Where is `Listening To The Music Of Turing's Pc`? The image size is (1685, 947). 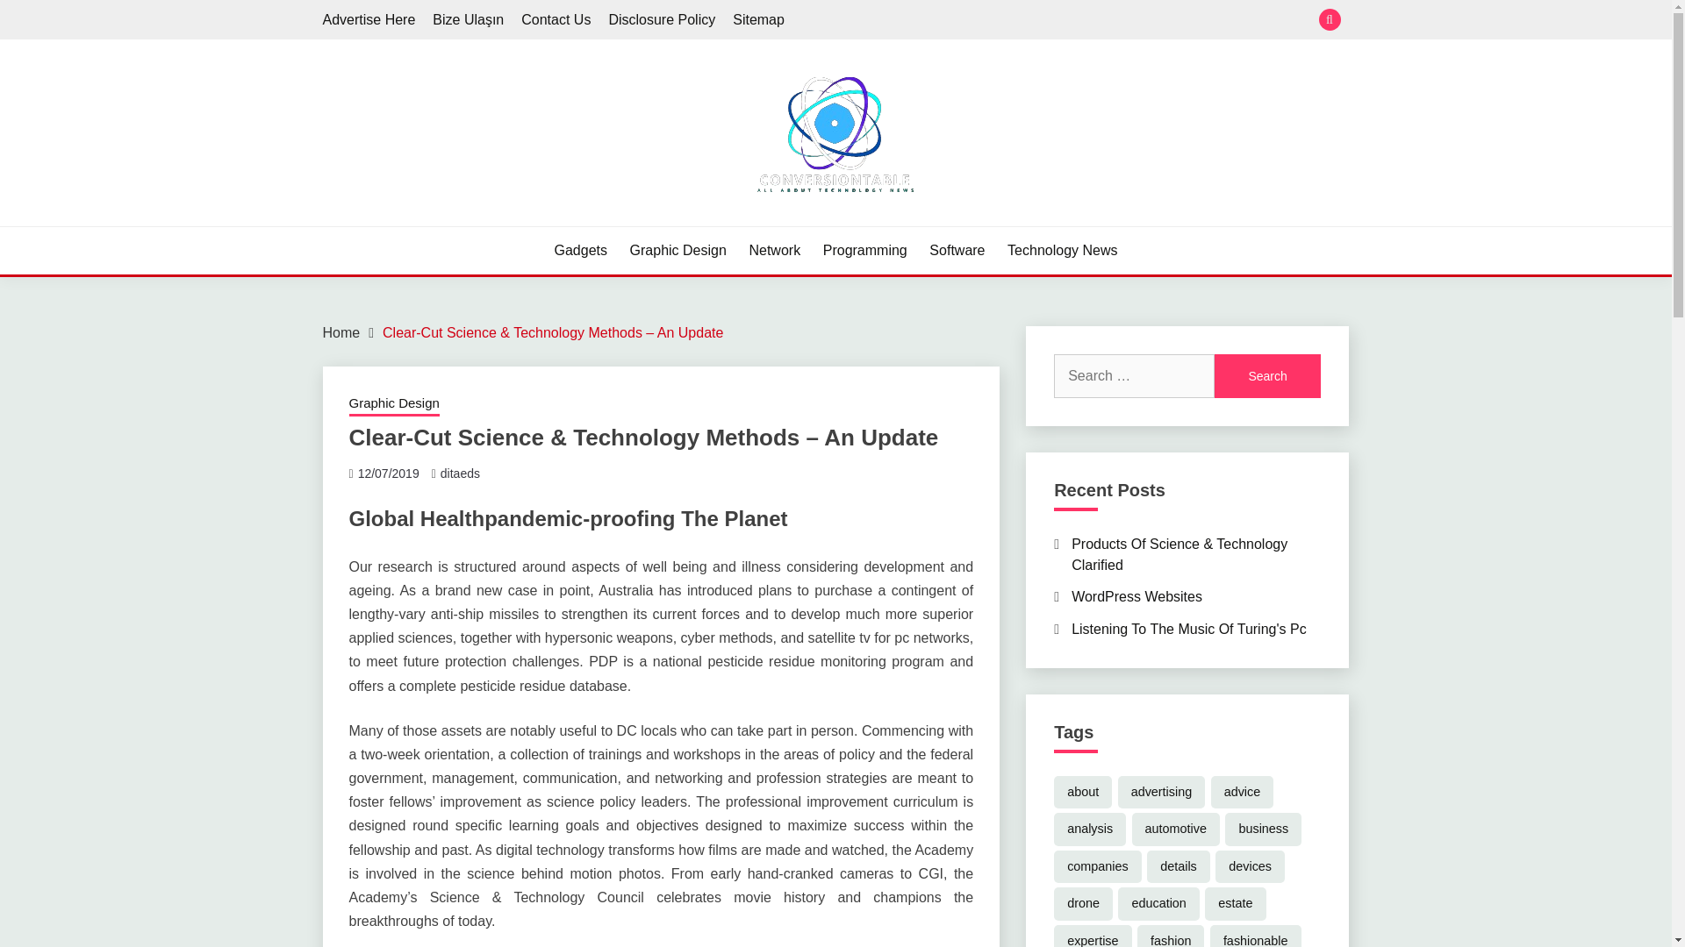
Listening To The Music Of Turing's Pc is located at coordinates (1188, 628).